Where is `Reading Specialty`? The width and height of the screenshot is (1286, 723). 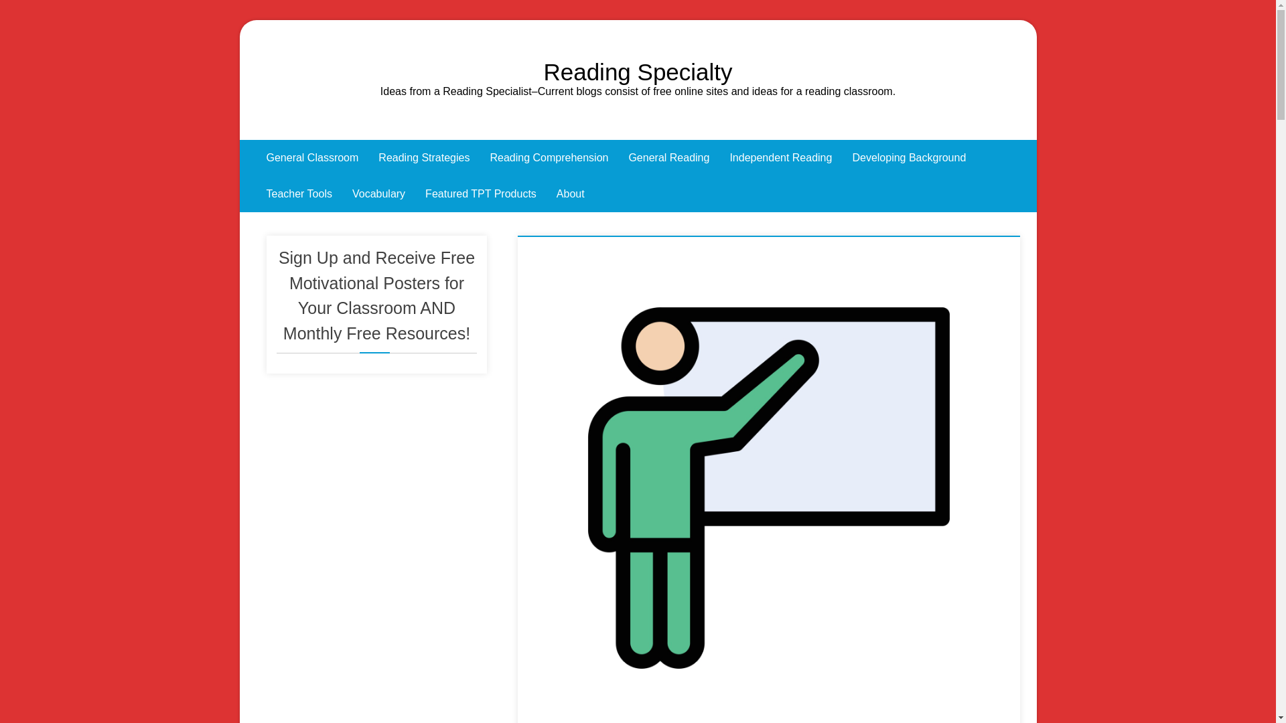
Reading Specialty is located at coordinates (637, 72).